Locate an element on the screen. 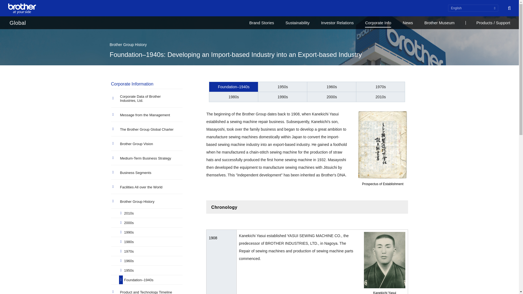  Brother Museum is located at coordinates (439, 23).